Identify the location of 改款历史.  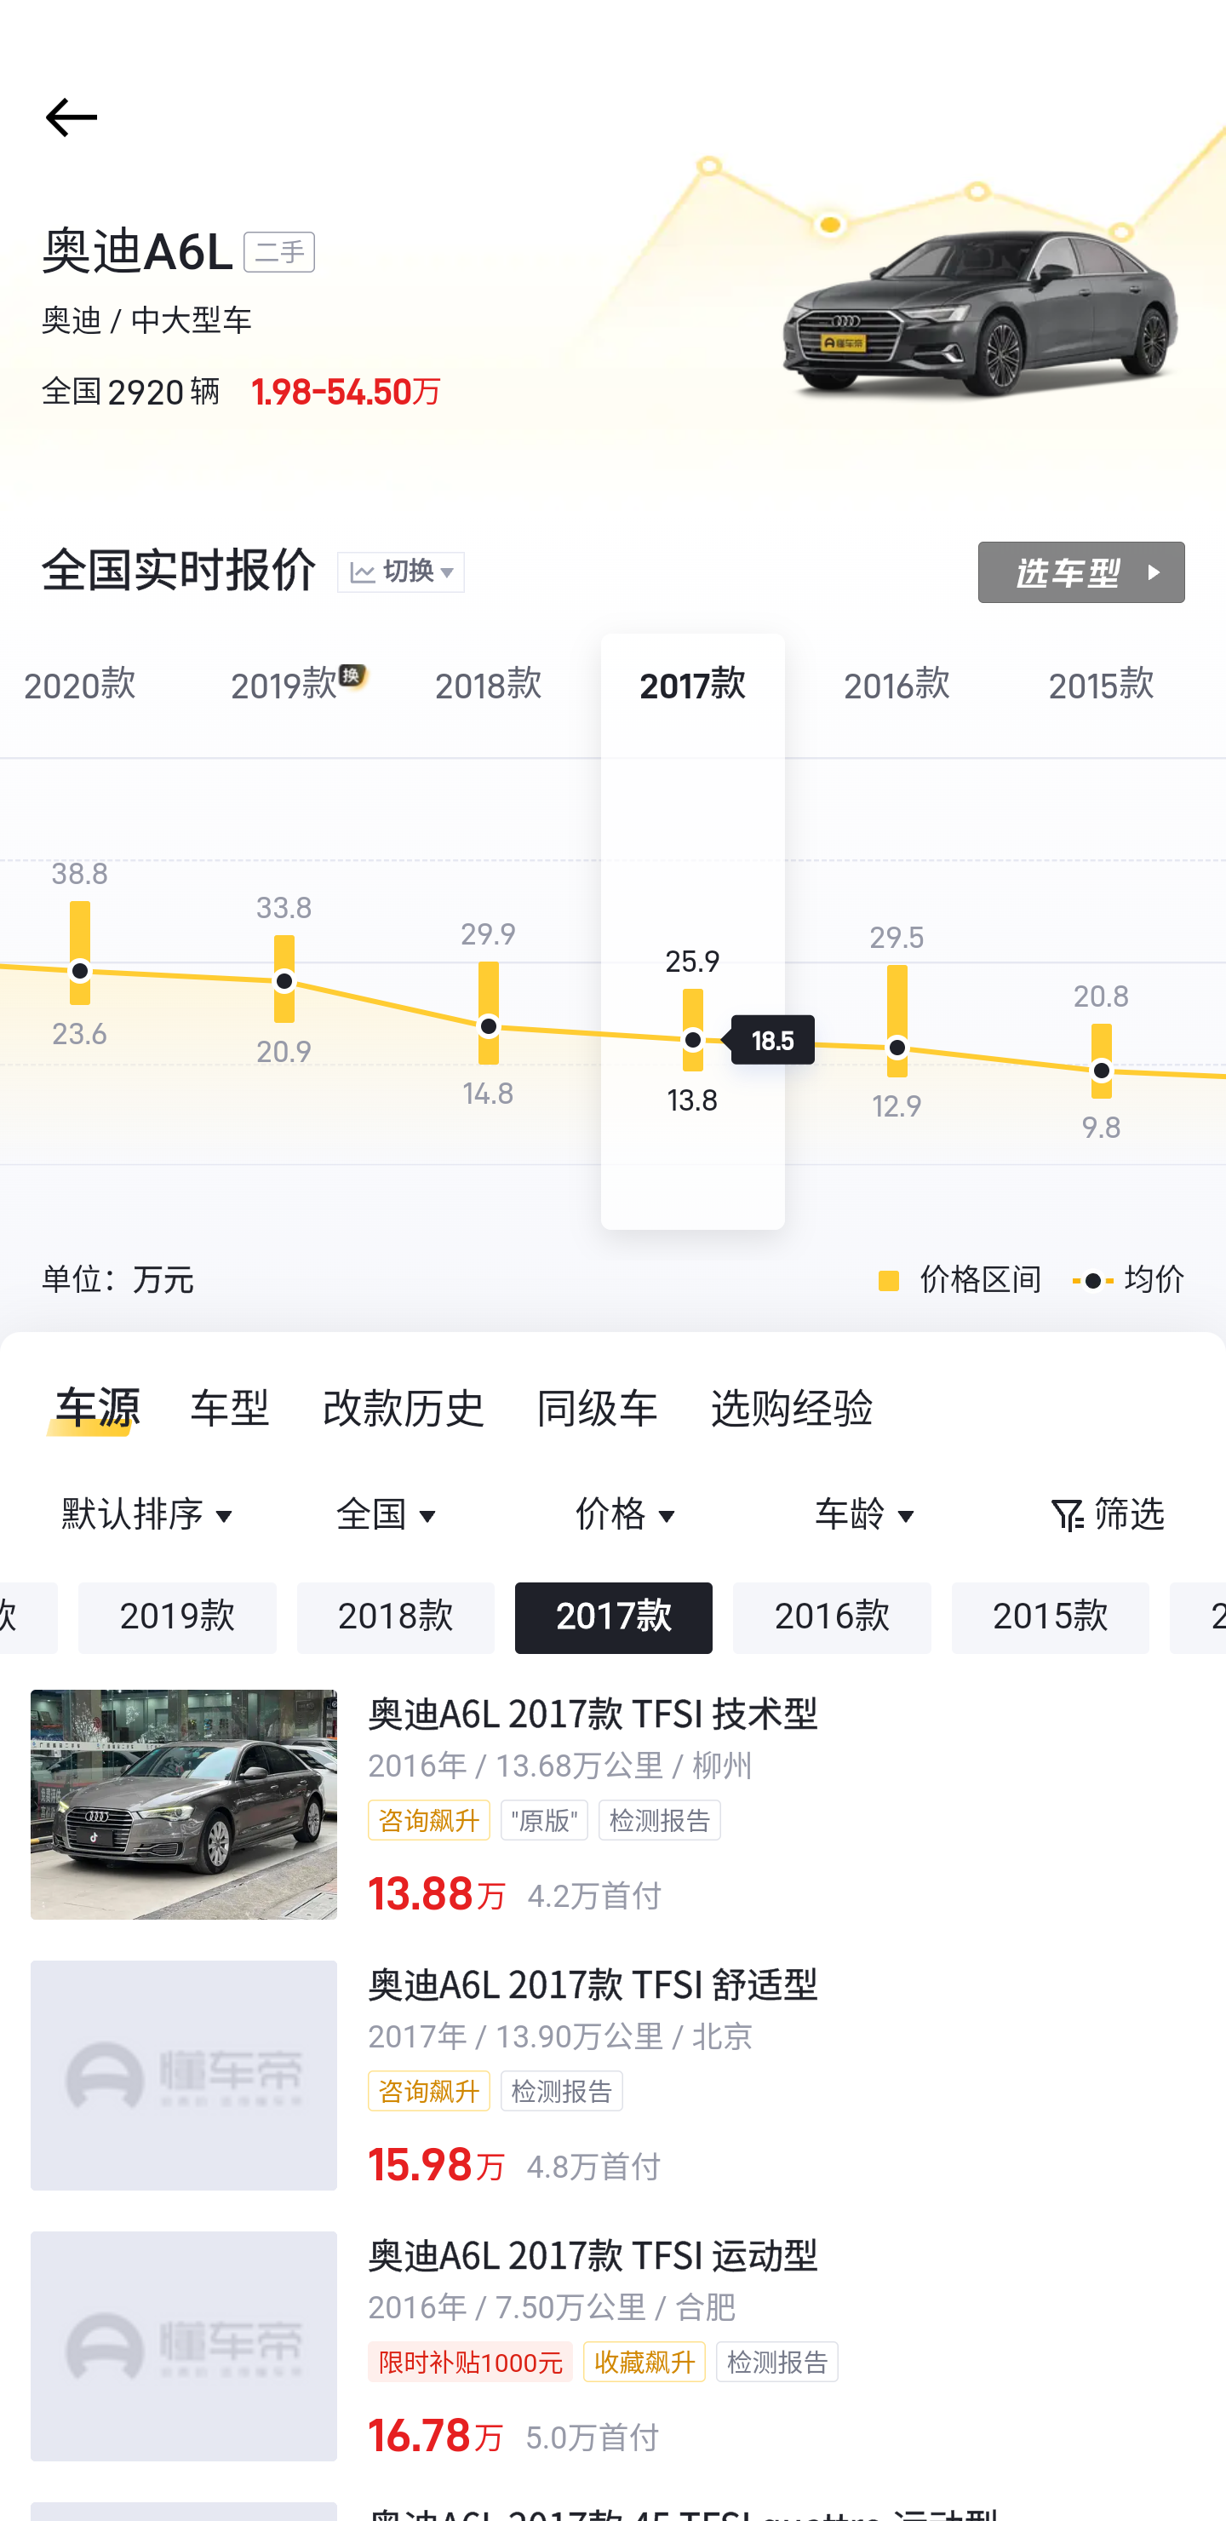
(405, 1409).